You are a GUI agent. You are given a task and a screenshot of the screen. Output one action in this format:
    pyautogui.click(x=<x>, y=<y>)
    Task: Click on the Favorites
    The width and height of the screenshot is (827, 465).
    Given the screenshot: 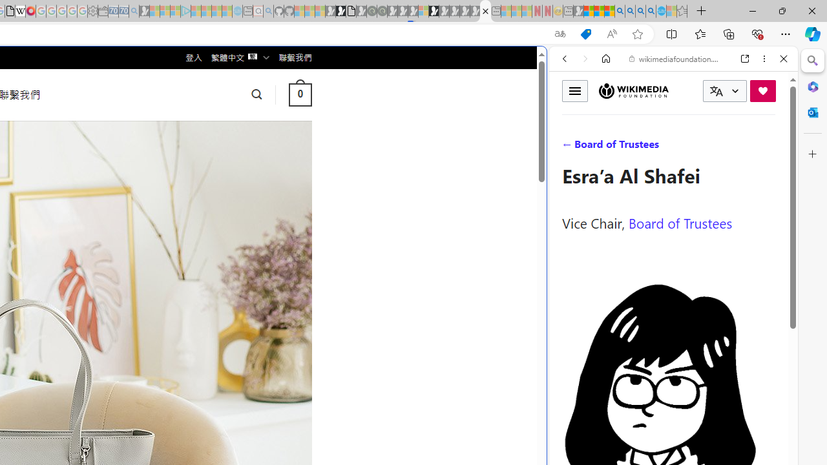 What is the action you would take?
    pyautogui.click(x=700, y=34)
    